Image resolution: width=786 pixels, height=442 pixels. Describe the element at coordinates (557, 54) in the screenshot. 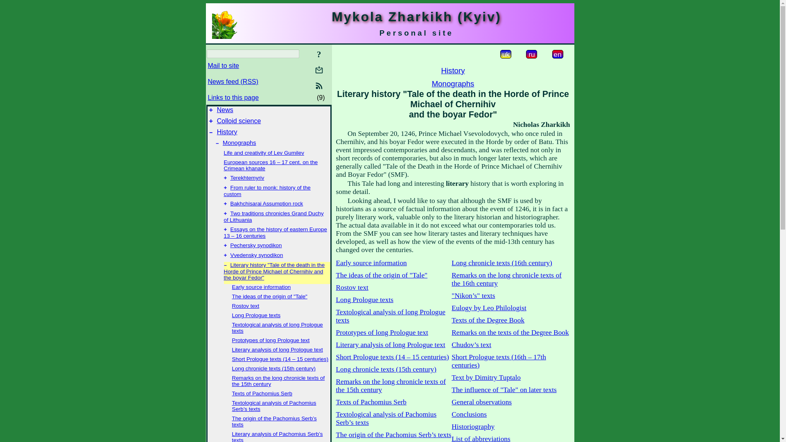

I see `eng` at that location.